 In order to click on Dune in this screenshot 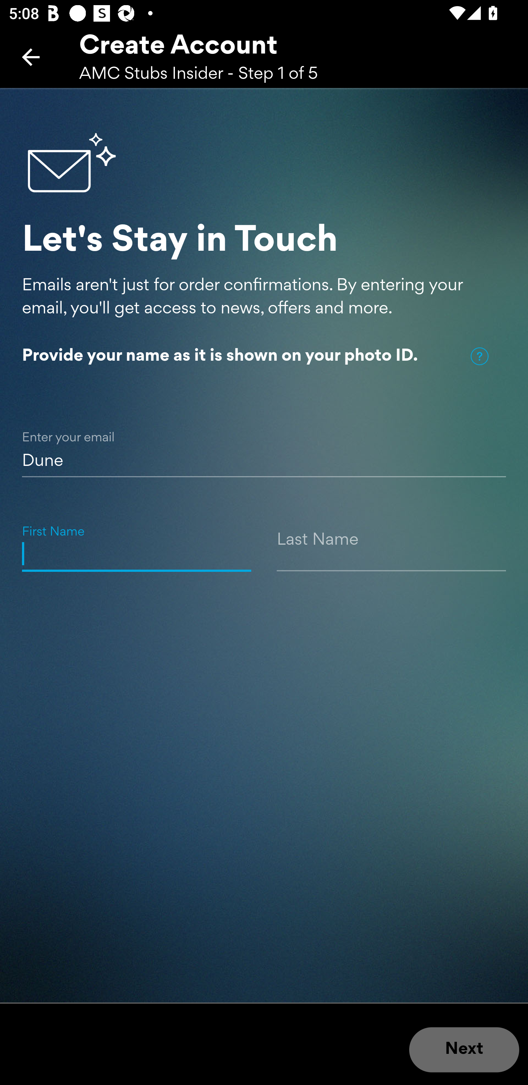, I will do `click(264, 446)`.